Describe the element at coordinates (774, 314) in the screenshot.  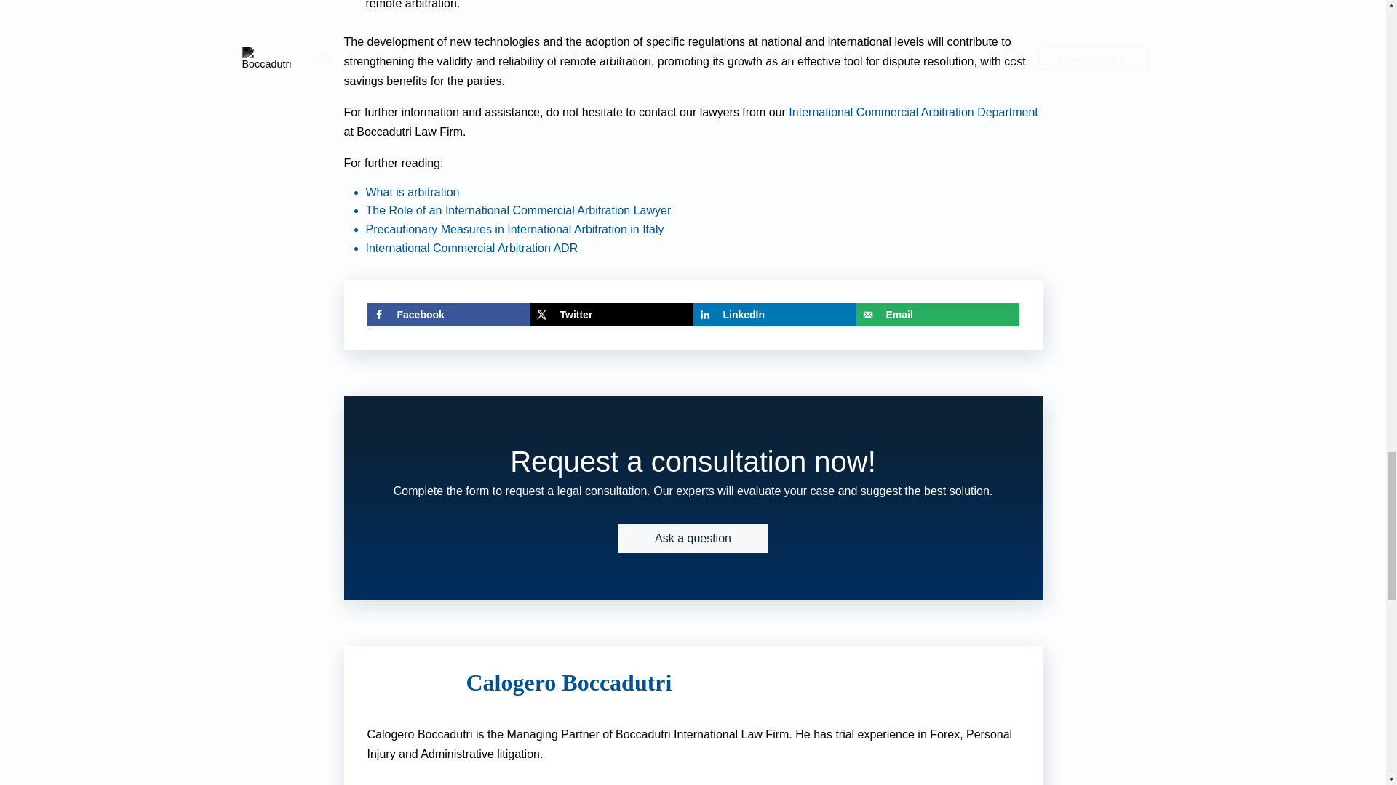
I see `Share on LinkedIn` at that location.